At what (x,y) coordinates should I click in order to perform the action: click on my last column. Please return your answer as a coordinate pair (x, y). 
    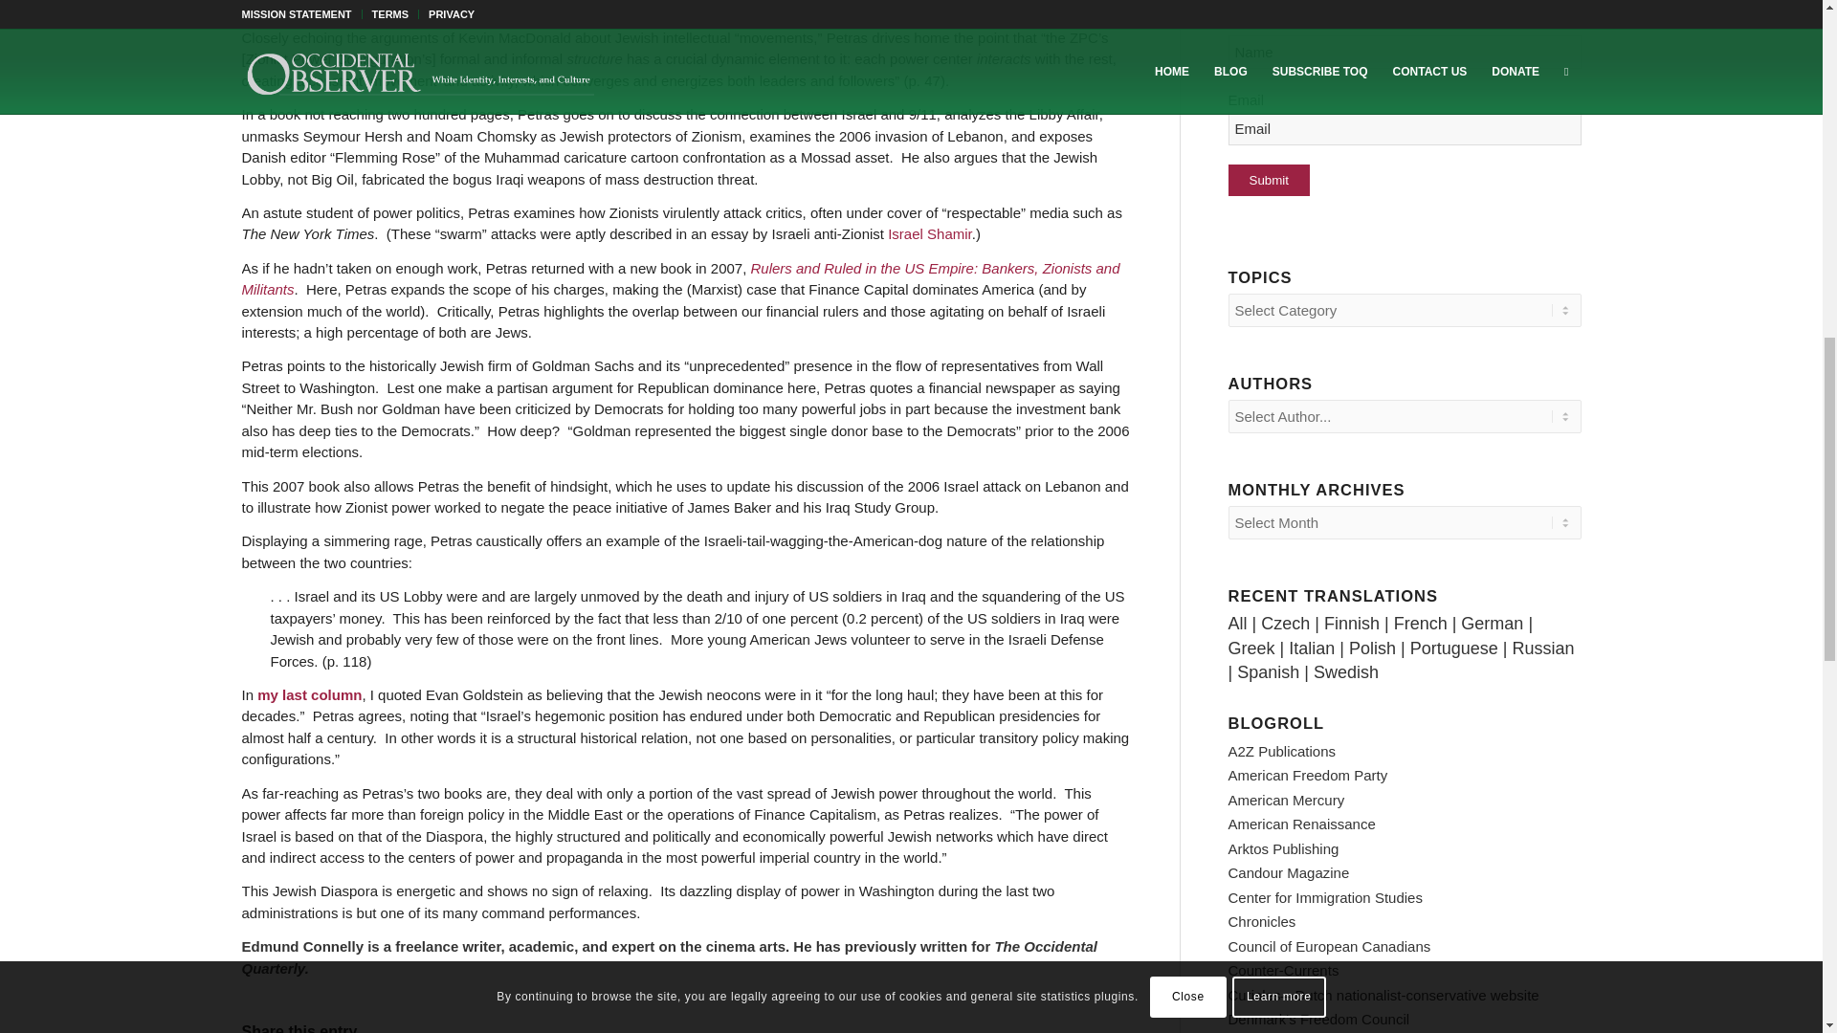
    Looking at the image, I should click on (309, 694).